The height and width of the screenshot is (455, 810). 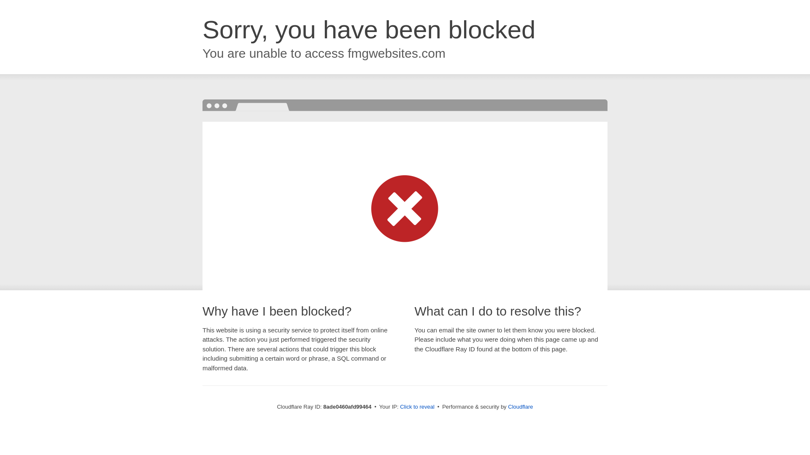 What do you see at coordinates (417, 407) in the screenshot?
I see `Click to reveal` at bounding box center [417, 407].